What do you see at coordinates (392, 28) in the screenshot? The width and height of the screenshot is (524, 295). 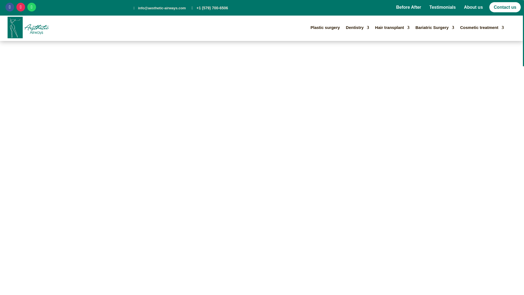 I see `Hair transplant` at bounding box center [392, 28].